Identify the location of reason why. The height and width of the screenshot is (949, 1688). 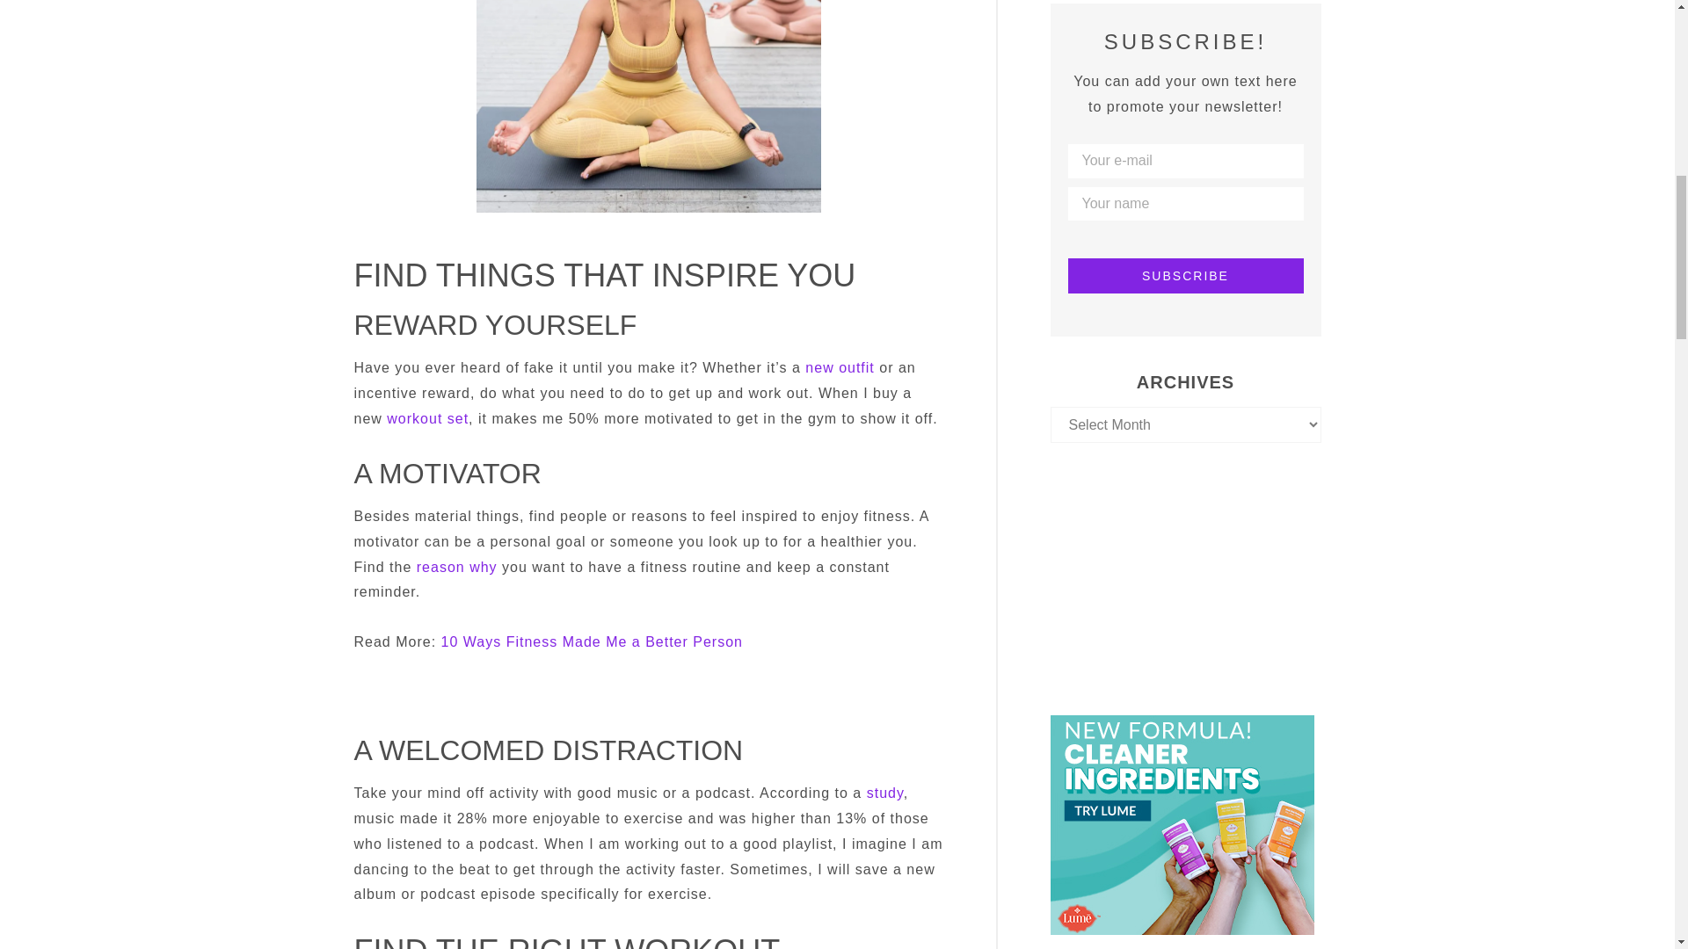
(457, 568).